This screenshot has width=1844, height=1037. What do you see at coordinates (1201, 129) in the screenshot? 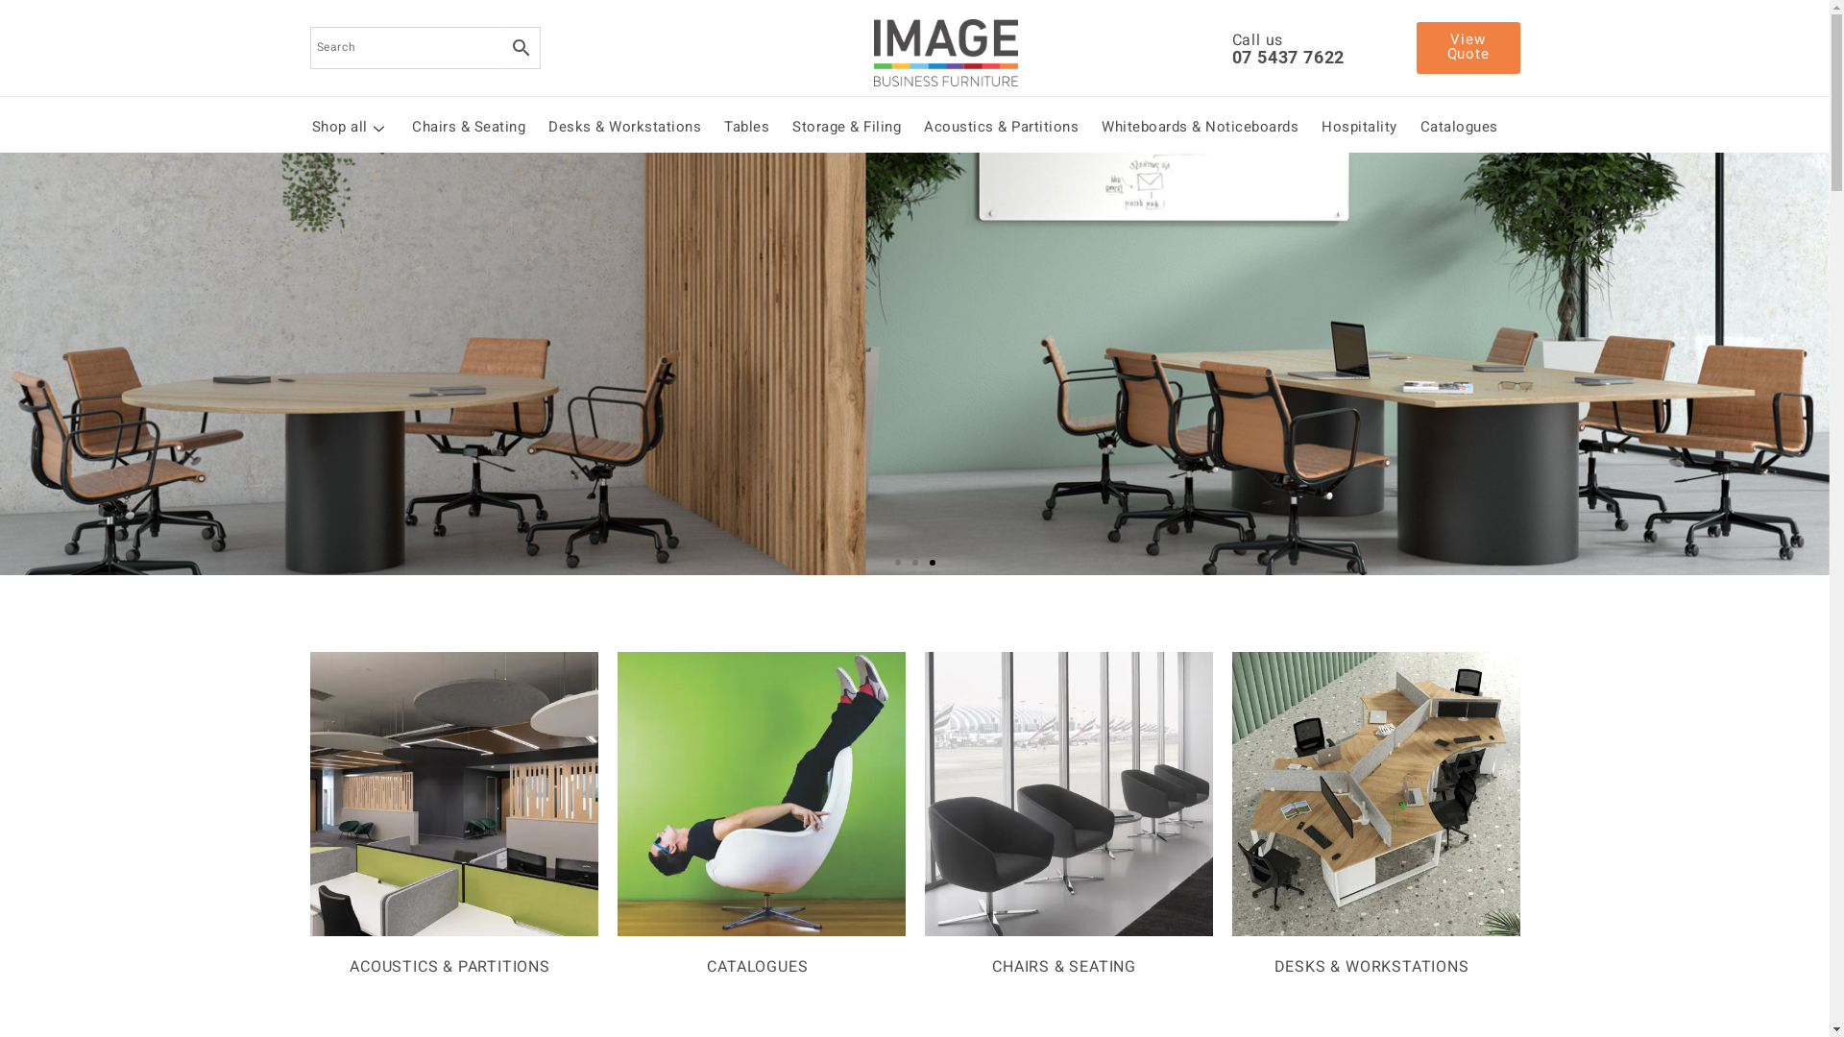
I see `Whiteboards & Noticeboards` at bounding box center [1201, 129].